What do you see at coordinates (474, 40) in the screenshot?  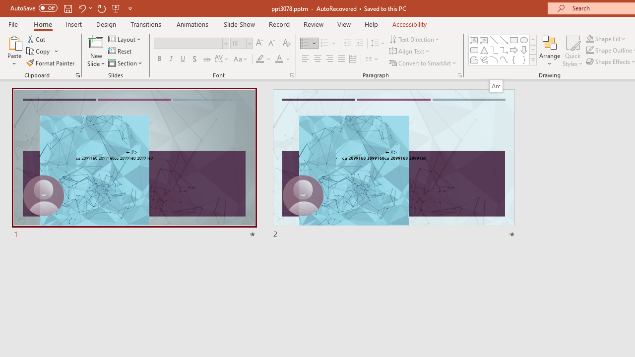 I see `Text Box` at bounding box center [474, 40].